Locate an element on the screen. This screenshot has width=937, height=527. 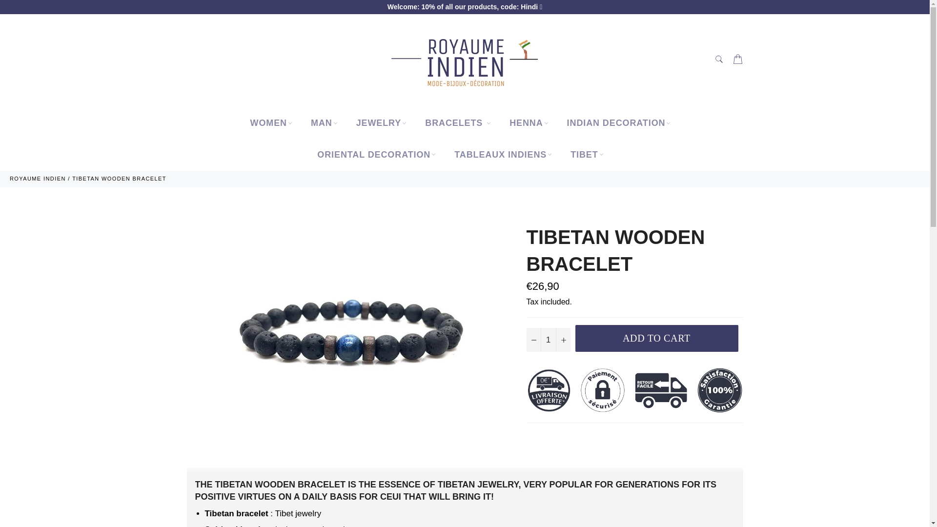
BRACELETS is located at coordinates (457, 123).